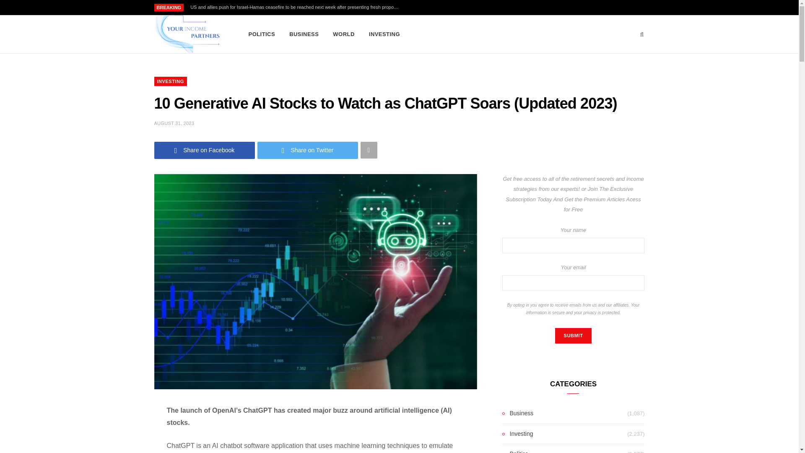 This screenshot has width=805, height=453. Describe the element at coordinates (344, 34) in the screenshot. I see `WORLD` at that location.